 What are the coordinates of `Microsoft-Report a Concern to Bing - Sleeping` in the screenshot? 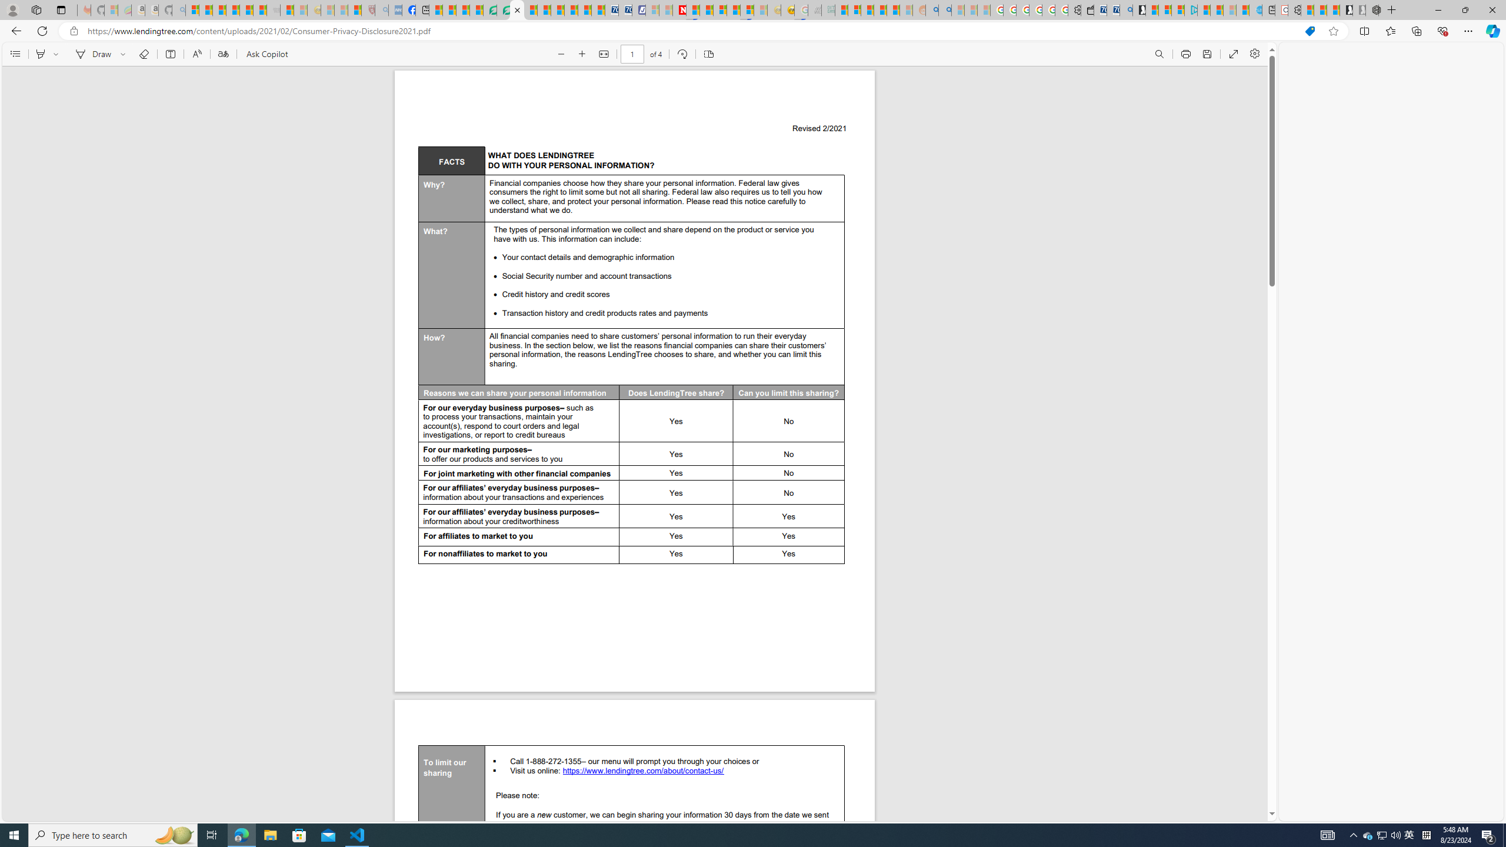 It's located at (111, 10).